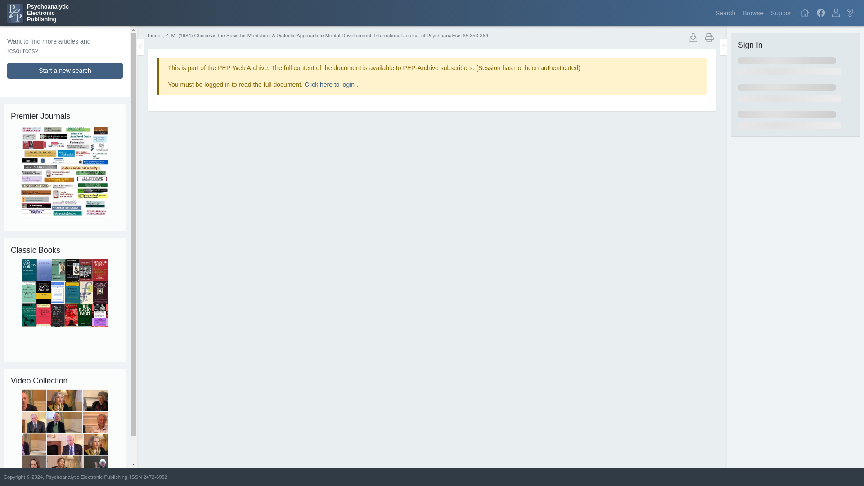 The width and height of the screenshot is (864, 486). What do you see at coordinates (782, 13) in the screenshot?
I see `Support` at bounding box center [782, 13].